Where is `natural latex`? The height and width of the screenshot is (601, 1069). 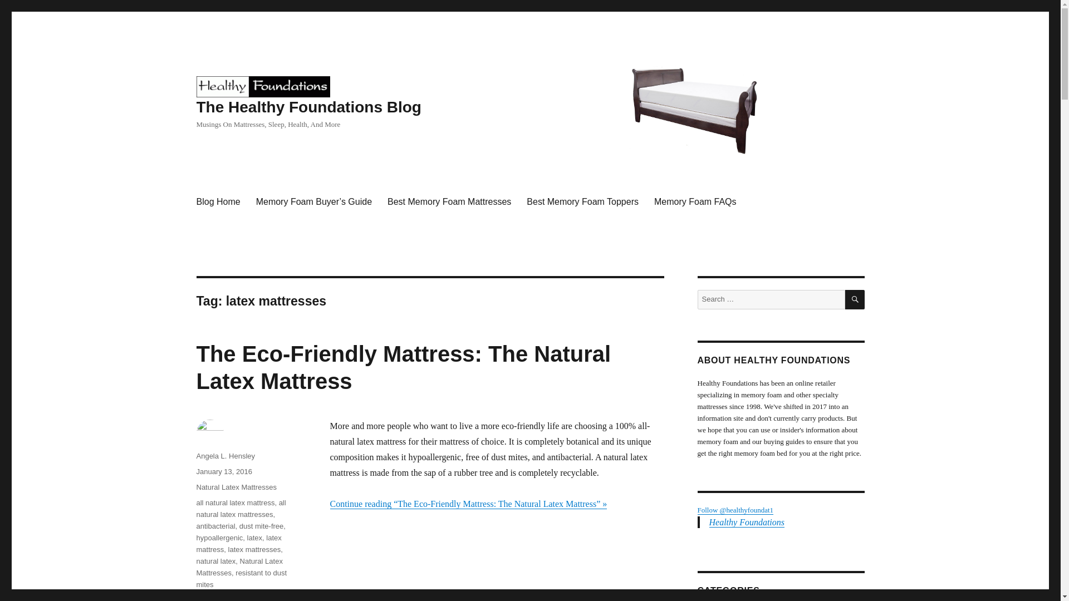
natural latex is located at coordinates (215, 561).